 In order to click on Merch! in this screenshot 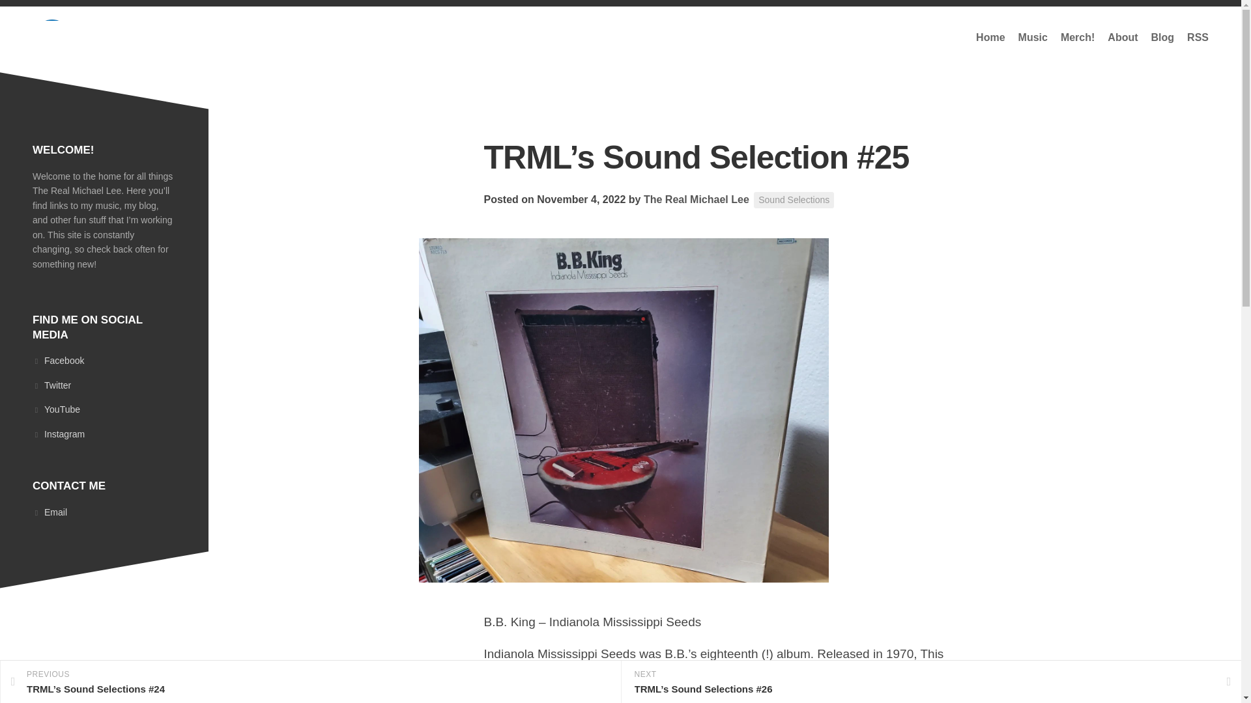, I will do `click(1078, 38)`.